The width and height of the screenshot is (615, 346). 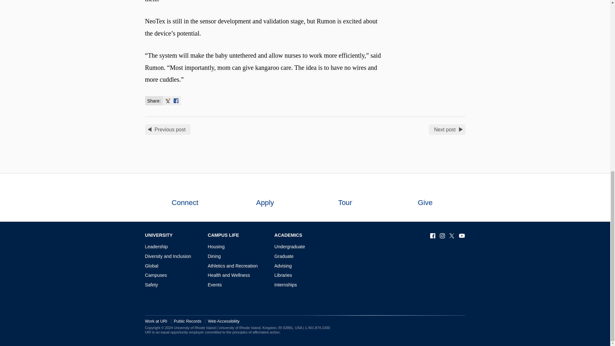 What do you see at coordinates (345, 198) in the screenshot?
I see `Tour` at bounding box center [345, 198].